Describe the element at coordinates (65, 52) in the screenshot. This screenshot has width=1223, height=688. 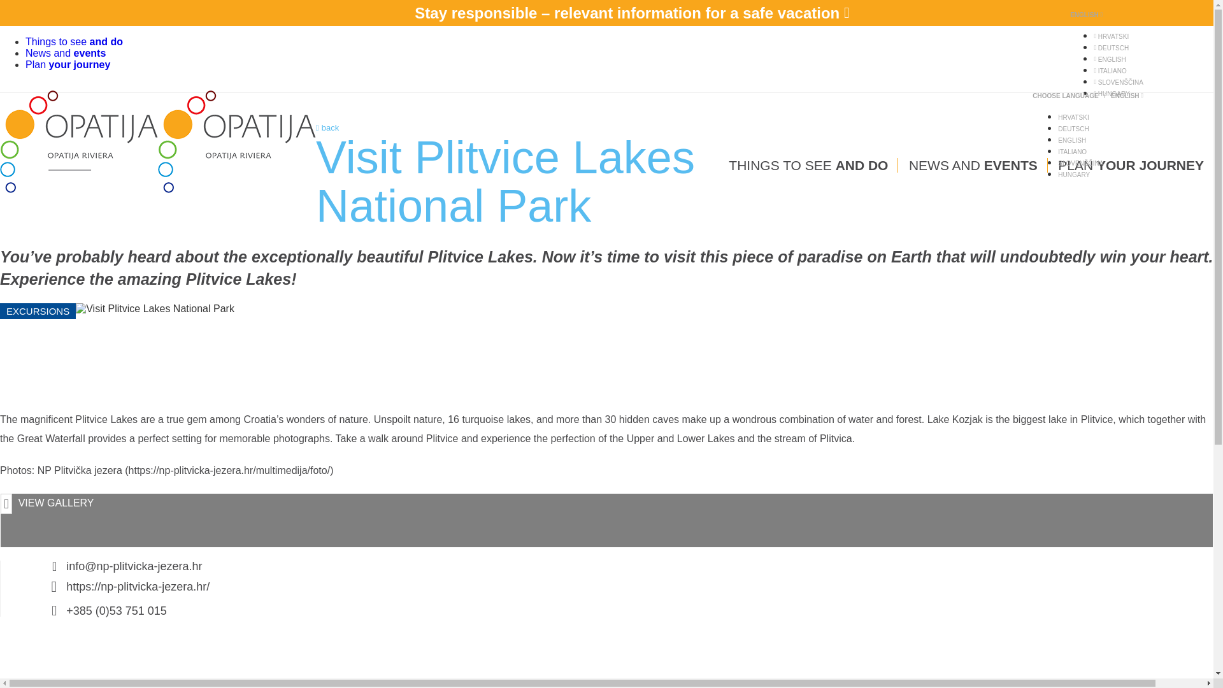
I see `News and events` at that location.